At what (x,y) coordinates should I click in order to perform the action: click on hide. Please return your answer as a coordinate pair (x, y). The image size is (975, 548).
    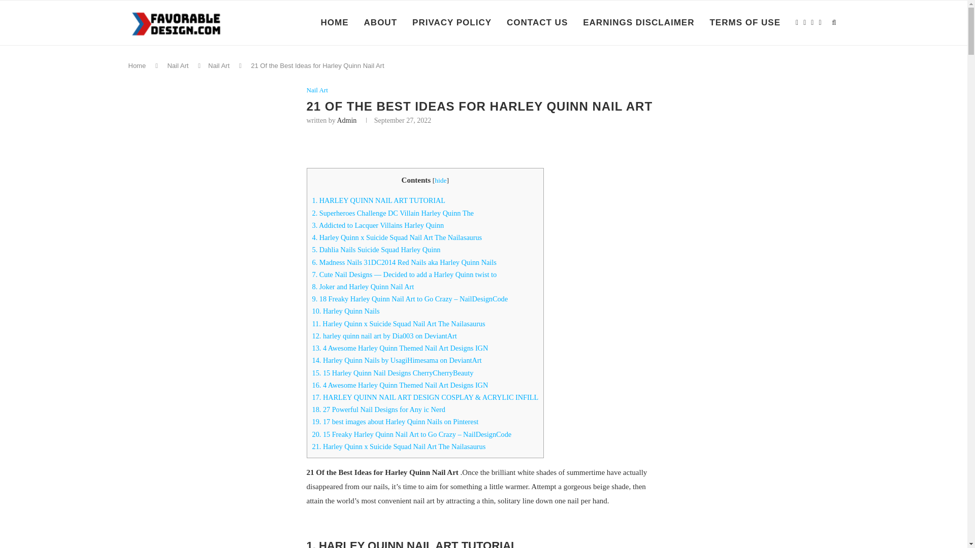
    Looking at the image, I should click on (441, 180).